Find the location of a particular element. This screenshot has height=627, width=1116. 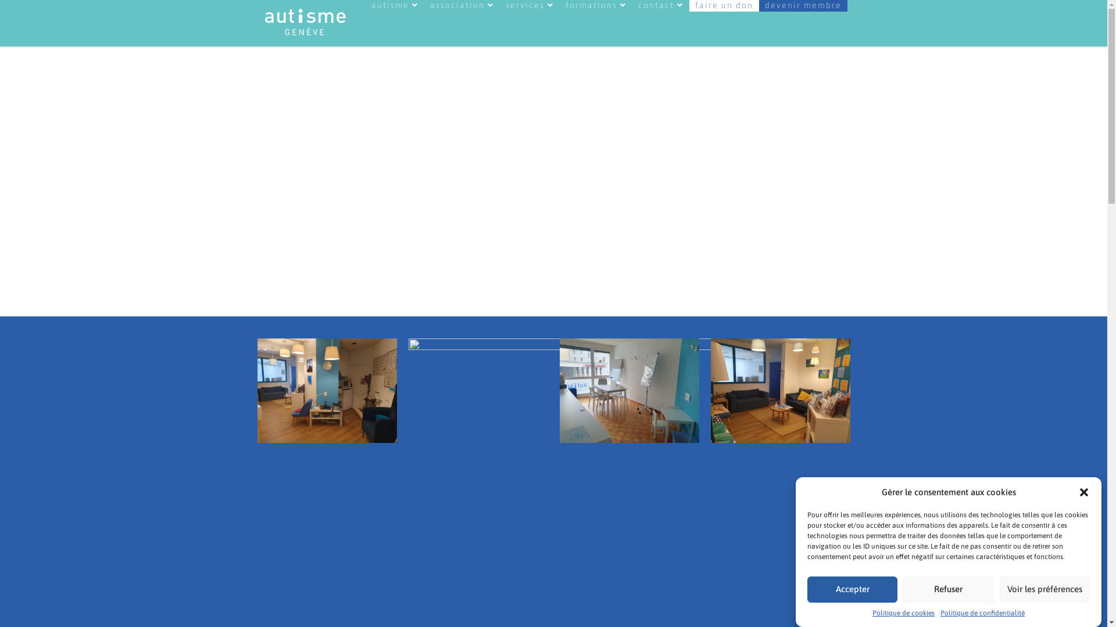

Politique de cookies is located at coordinates (903, 613).